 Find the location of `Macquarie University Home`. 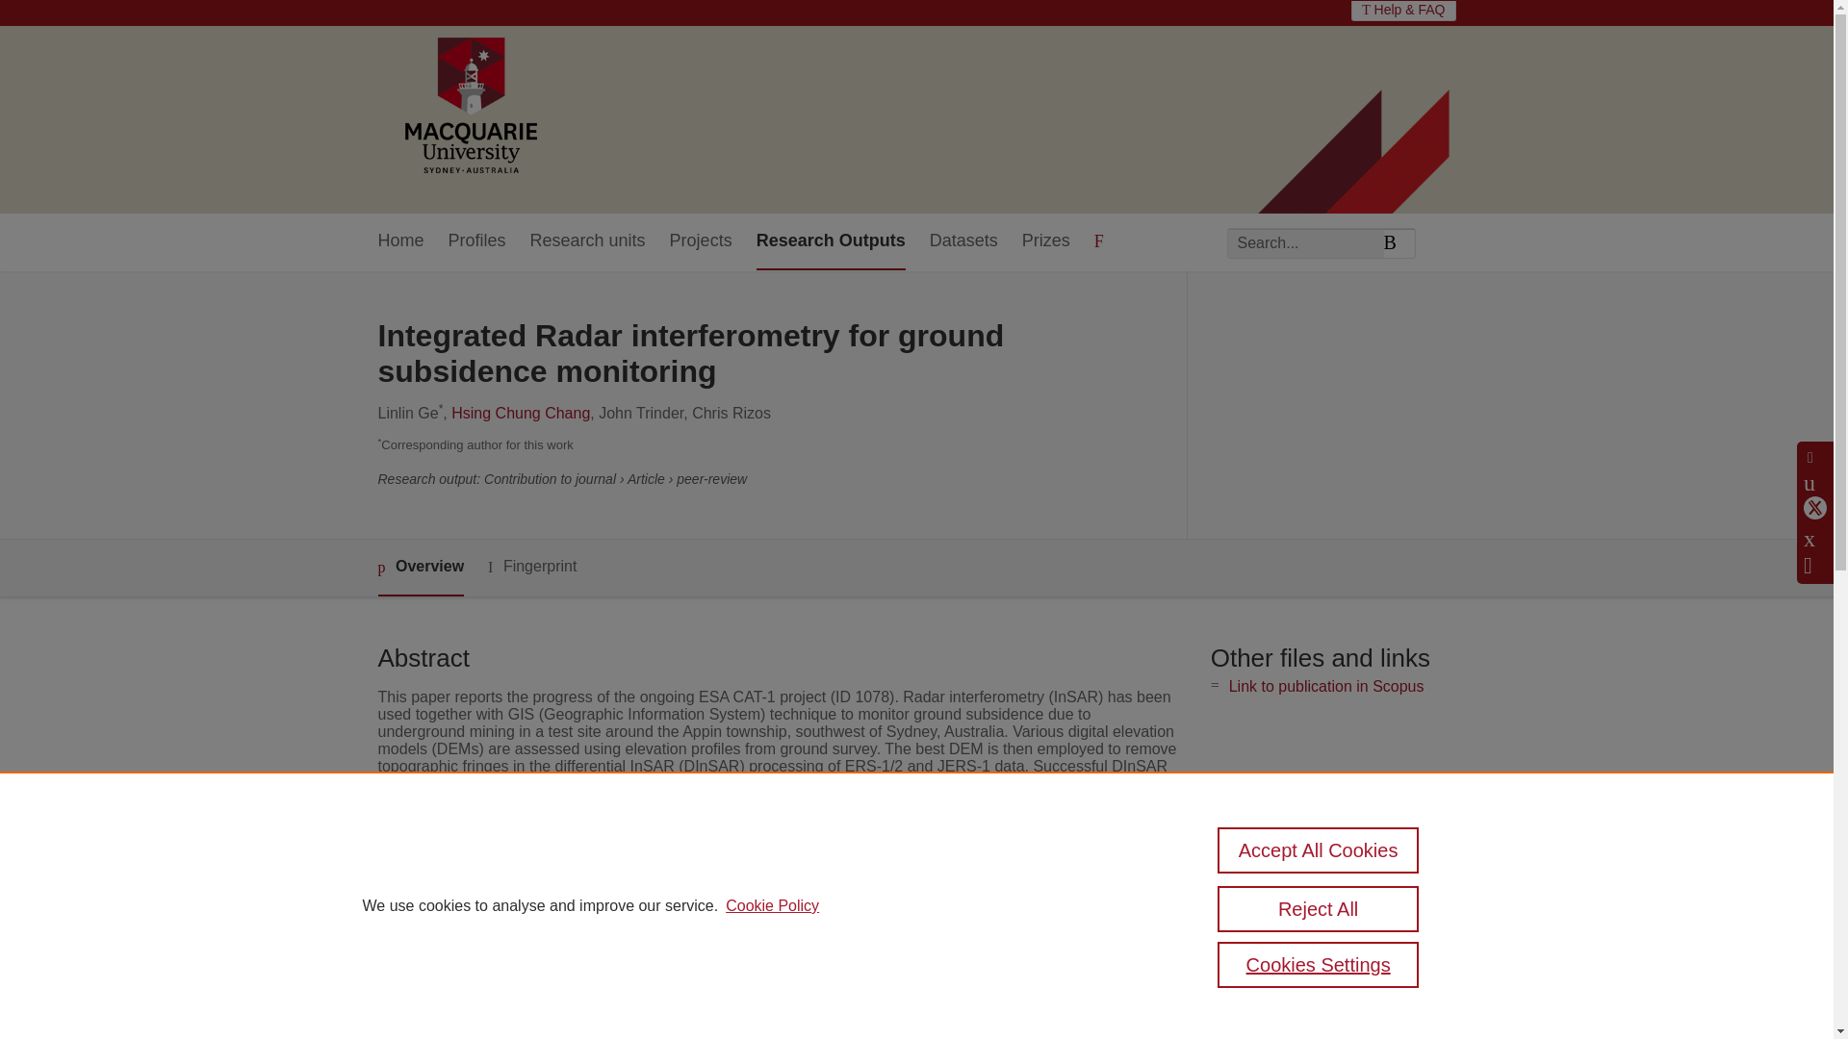

Macquarie University Home is located at coordinates (469, 107).